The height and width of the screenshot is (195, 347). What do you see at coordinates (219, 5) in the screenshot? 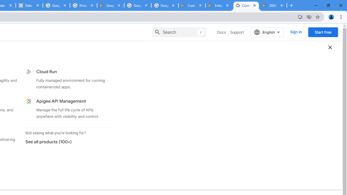
I see `Enhanced Support | Google Cloud` at bounding box center [219, 5].